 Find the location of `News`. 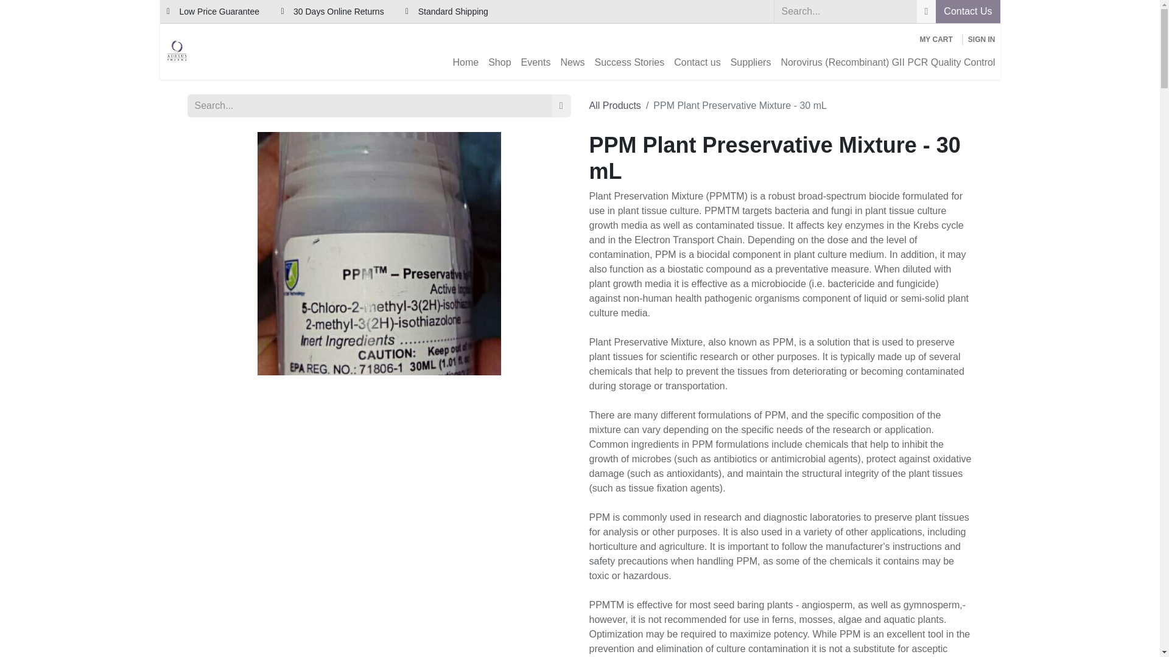

News is located at coordinates (572, 63).